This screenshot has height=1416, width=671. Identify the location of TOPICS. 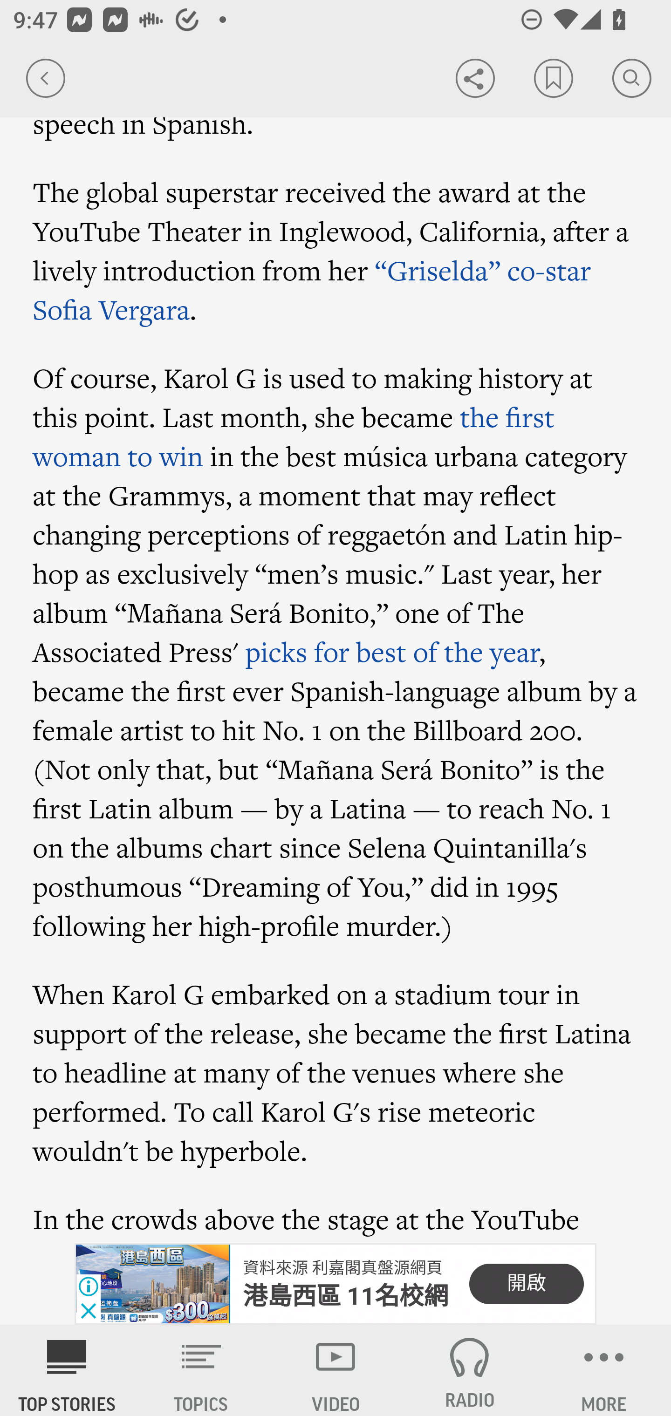
(201, 1370).